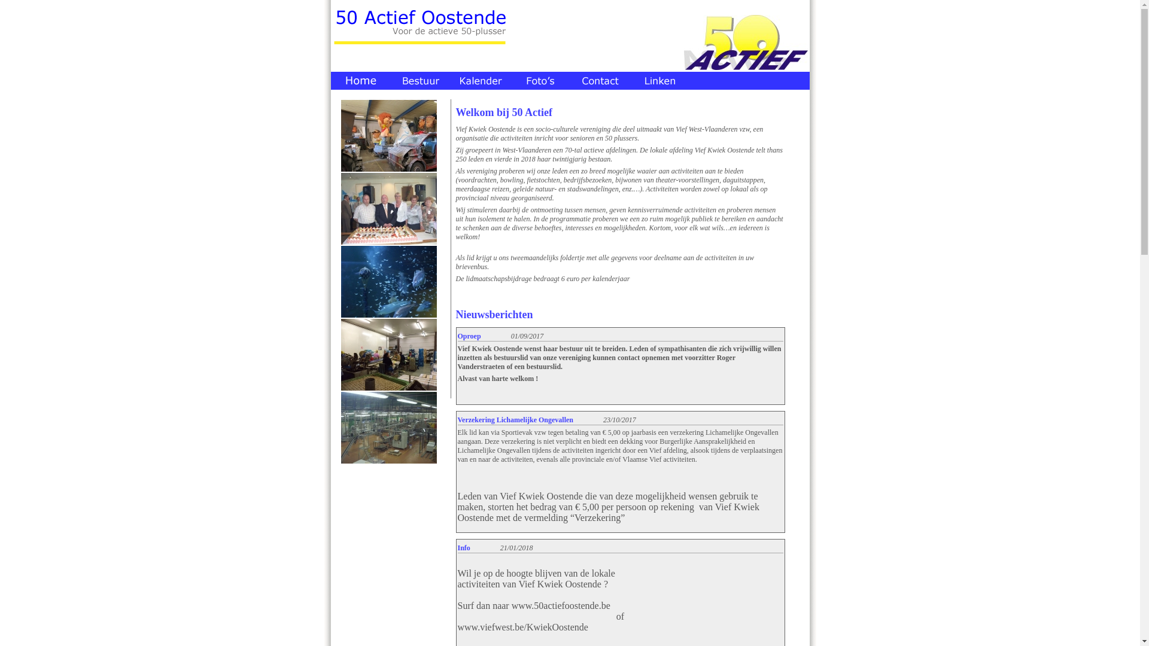  What do you see at coordinates (480, 81) in the screenshot?
I see ` ` at bounding box center [480, 81].